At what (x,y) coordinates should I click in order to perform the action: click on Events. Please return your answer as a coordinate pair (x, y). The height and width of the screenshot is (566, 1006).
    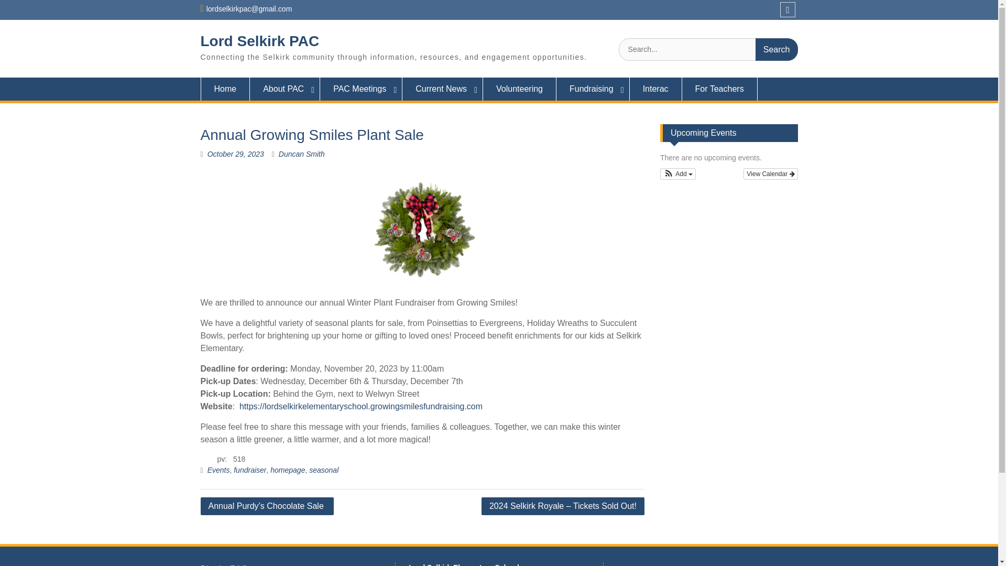
    Looking at the image, I should click on (218, 470).